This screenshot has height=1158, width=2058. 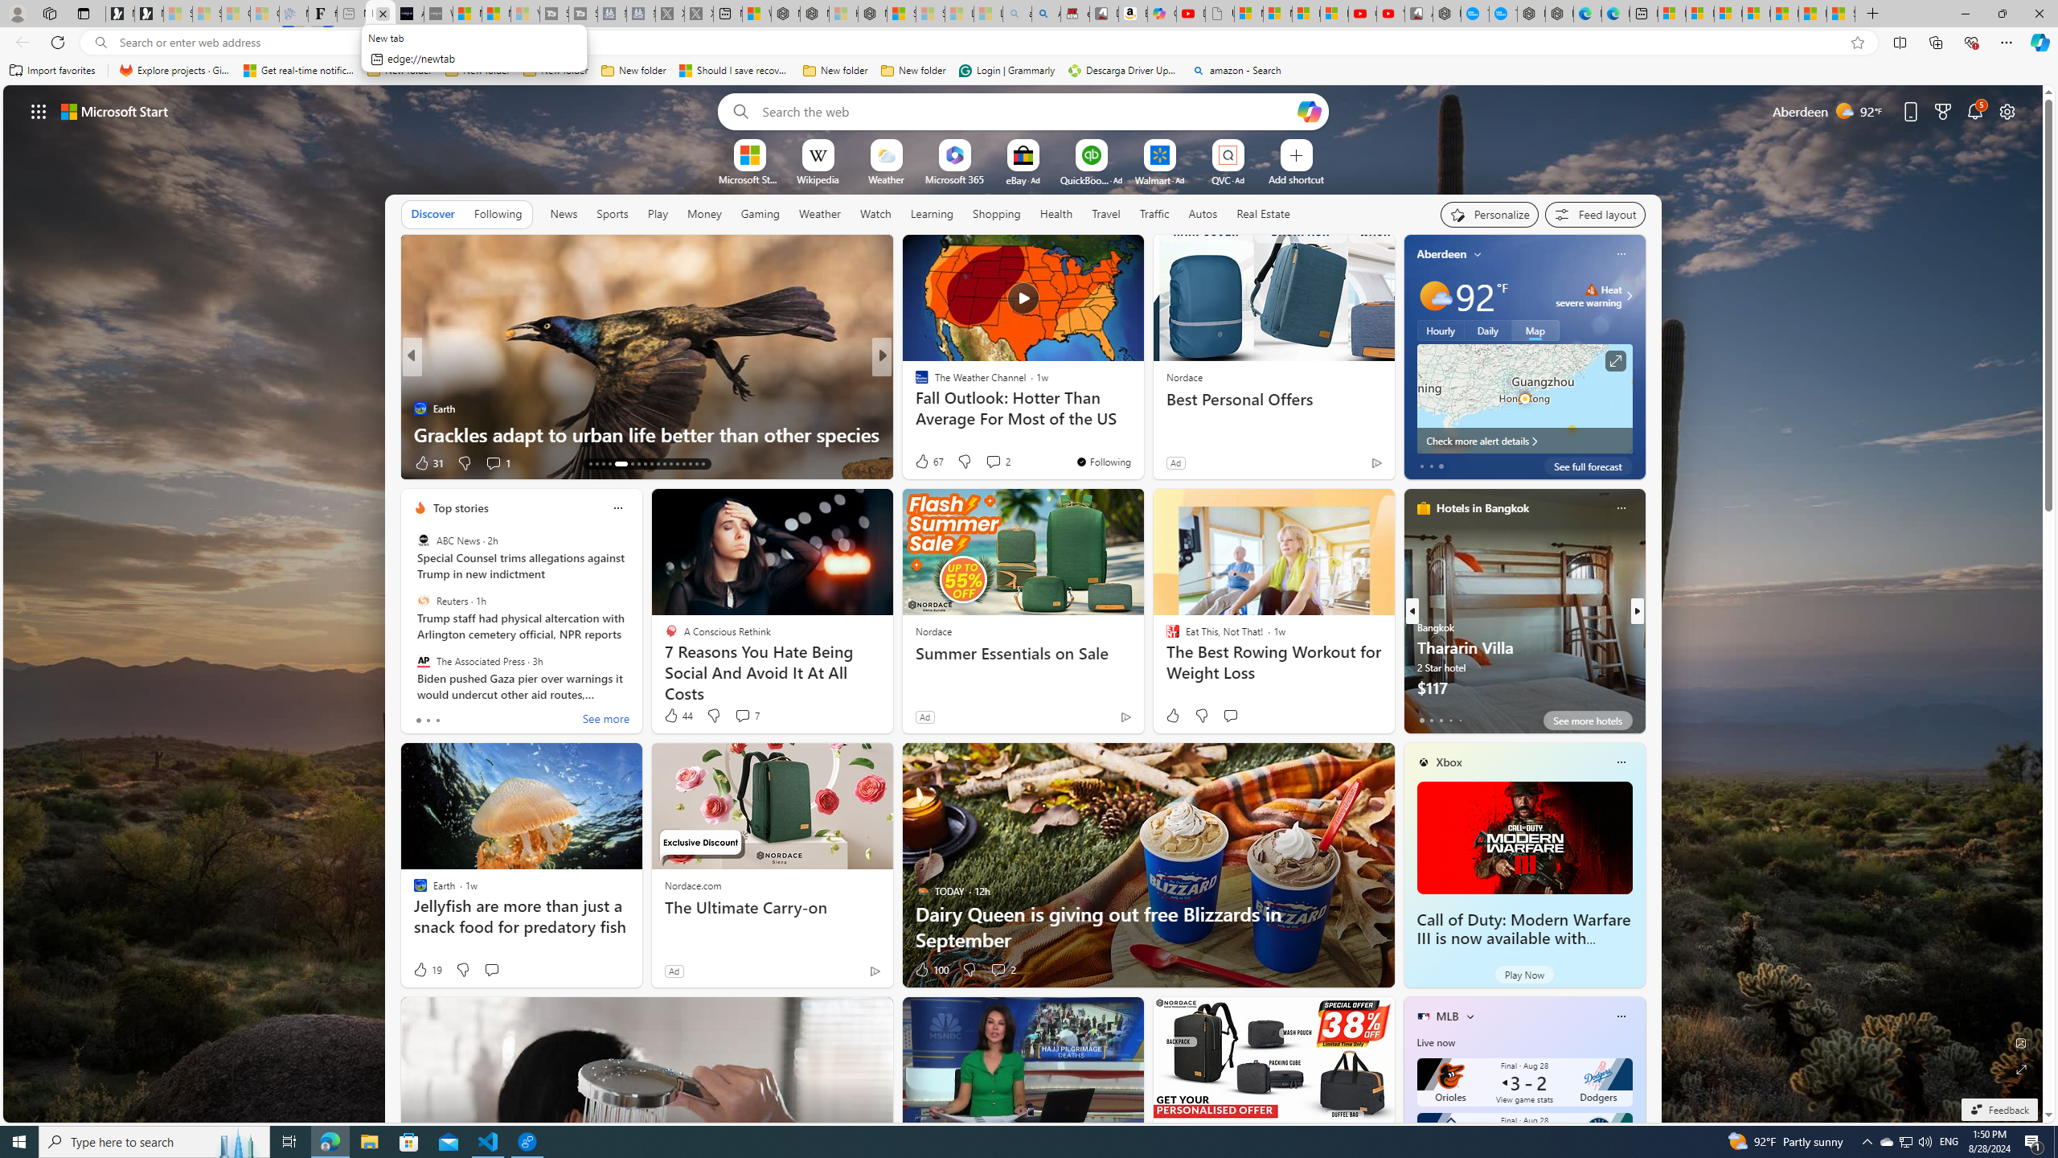 What do you see at coordinates (563, 213) in the screenshot?
I see `News` at bounding box center [563, 213].